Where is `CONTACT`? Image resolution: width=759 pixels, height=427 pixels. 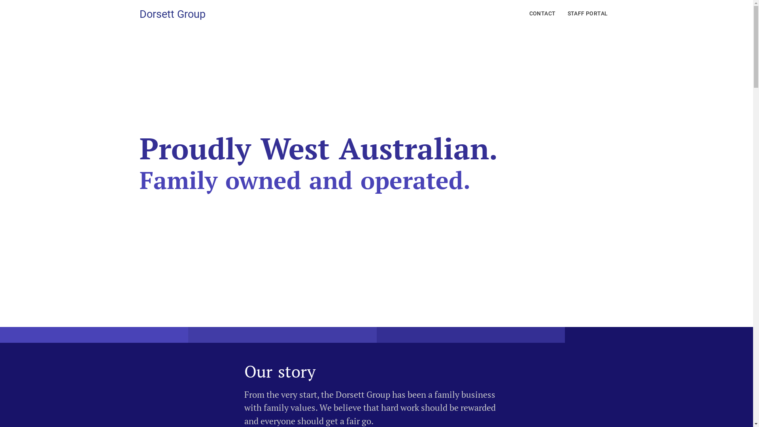
CONTACT is located at coordinates (542, 14).